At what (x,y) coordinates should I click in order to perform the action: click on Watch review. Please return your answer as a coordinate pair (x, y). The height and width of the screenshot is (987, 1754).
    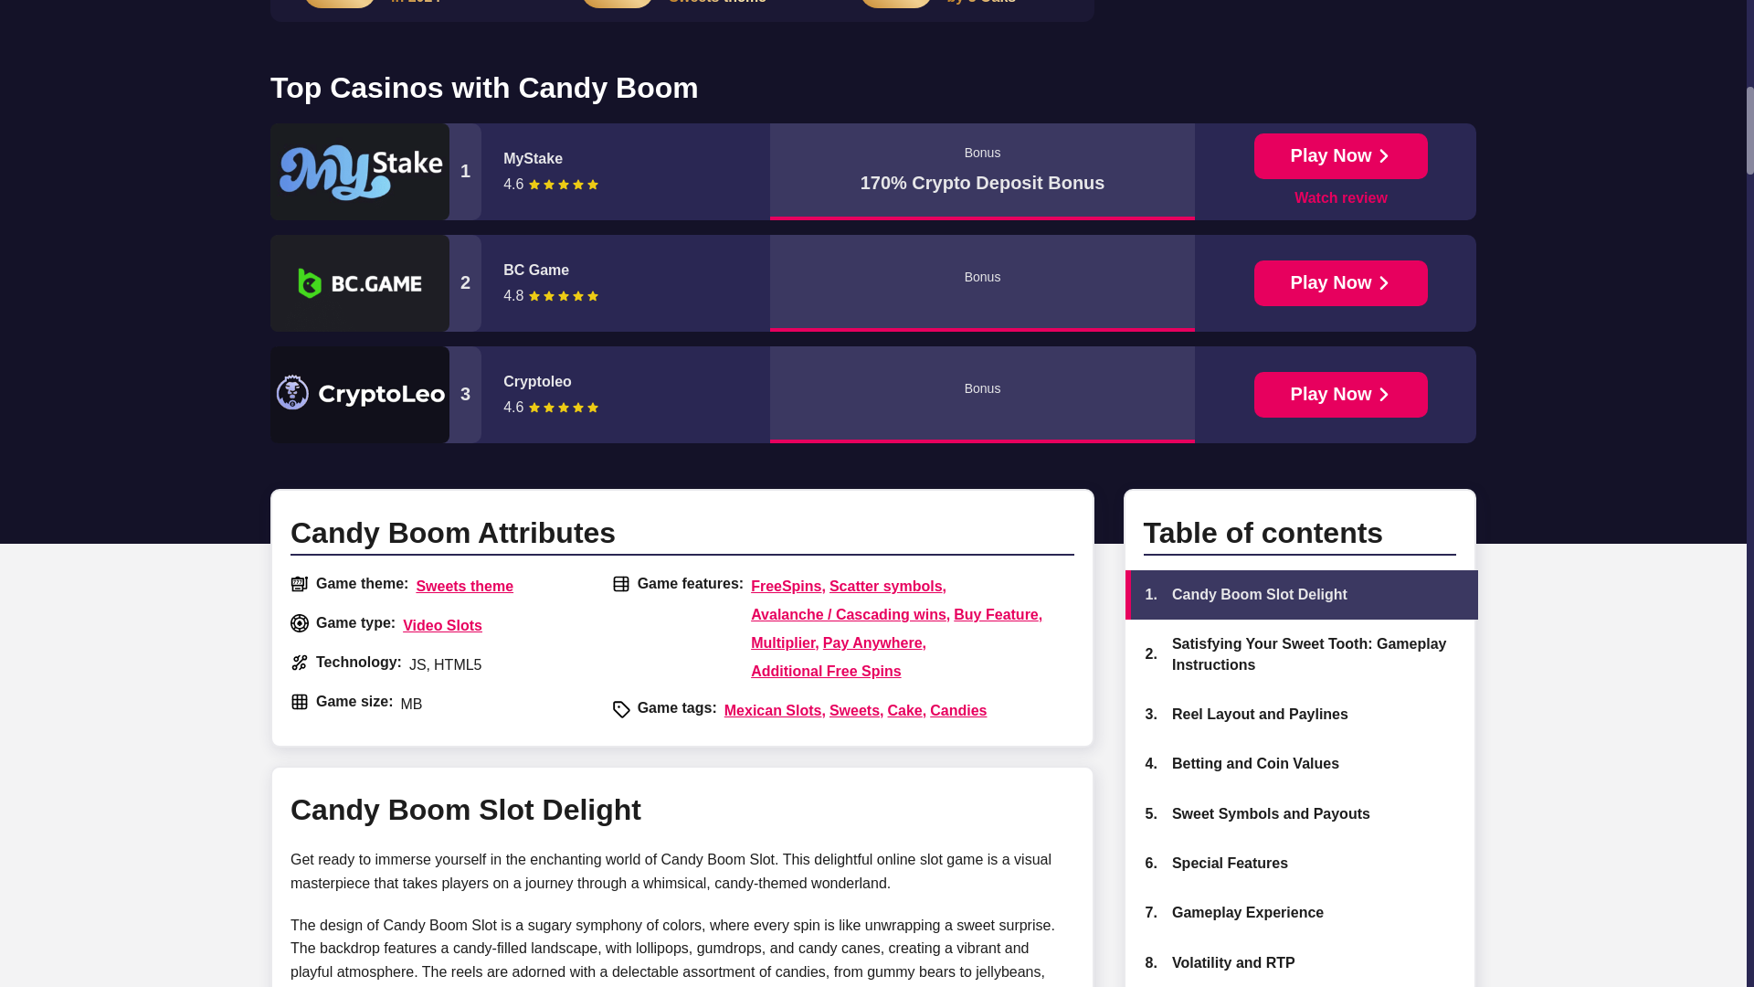
    Looking at the image, I should click on (1340, 198).